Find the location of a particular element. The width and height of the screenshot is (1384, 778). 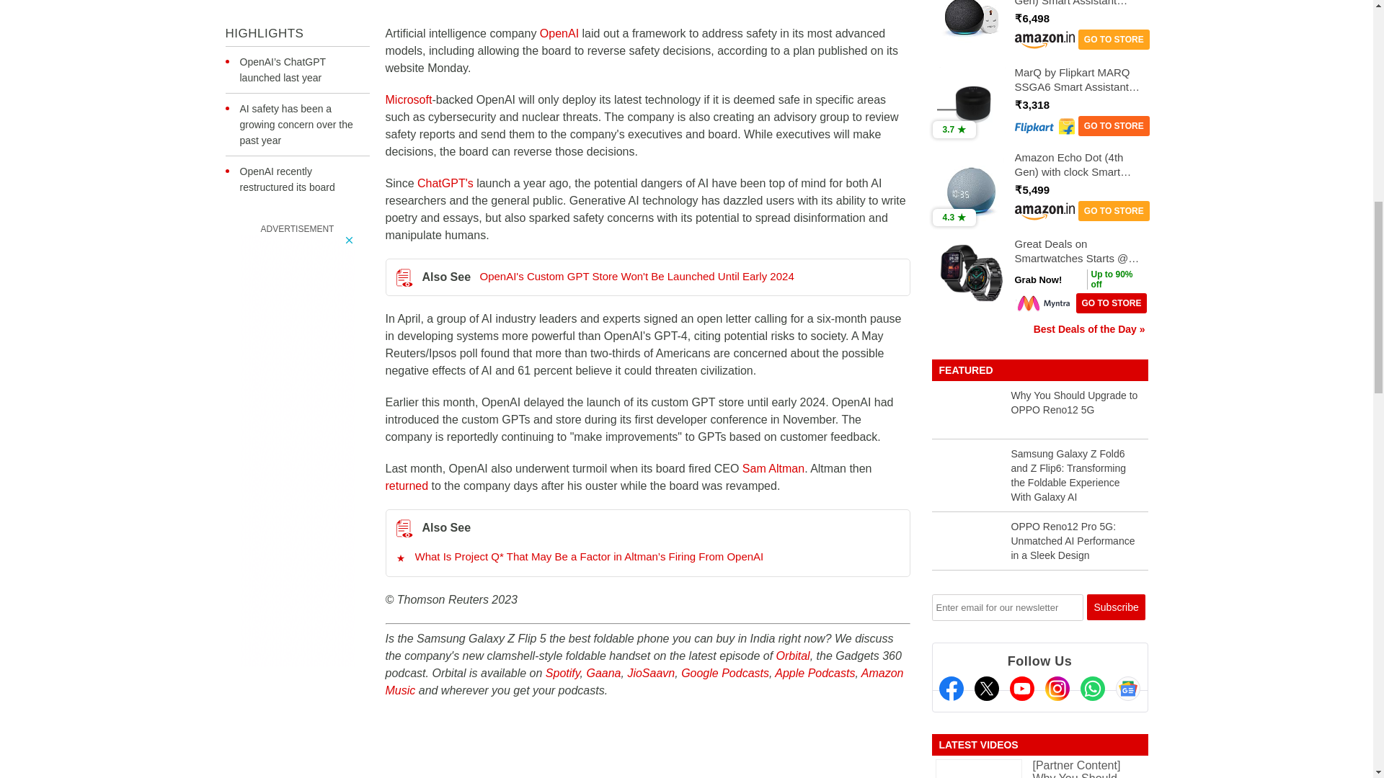

Subscribe is located at coordinates (1116, 607).